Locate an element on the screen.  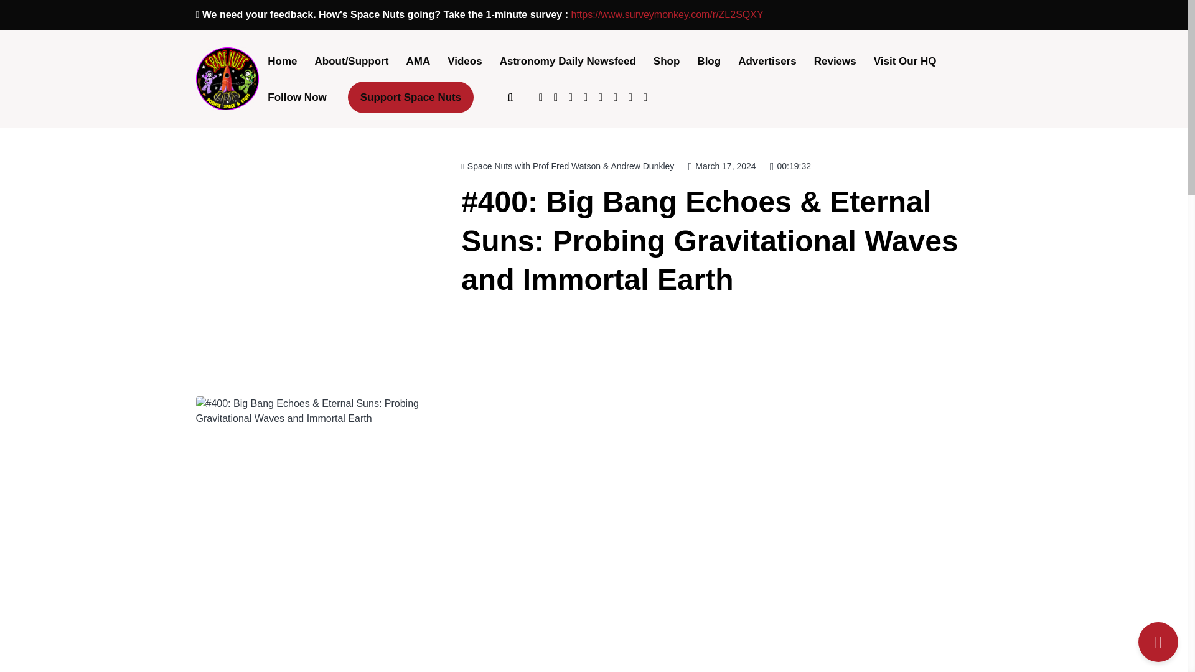
Shop is located at coordinates (667, 62).